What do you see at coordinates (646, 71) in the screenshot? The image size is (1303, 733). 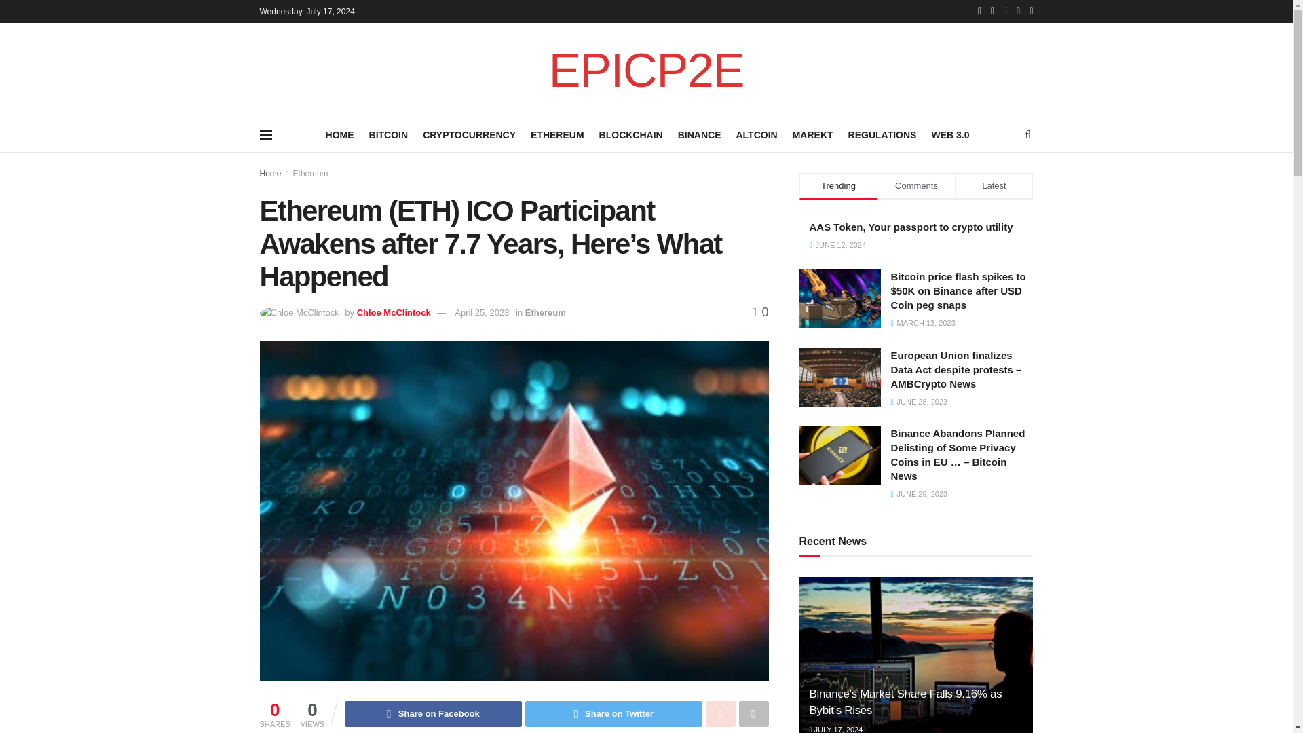 I see `EPICP2E` at bounding box center [646, 71].